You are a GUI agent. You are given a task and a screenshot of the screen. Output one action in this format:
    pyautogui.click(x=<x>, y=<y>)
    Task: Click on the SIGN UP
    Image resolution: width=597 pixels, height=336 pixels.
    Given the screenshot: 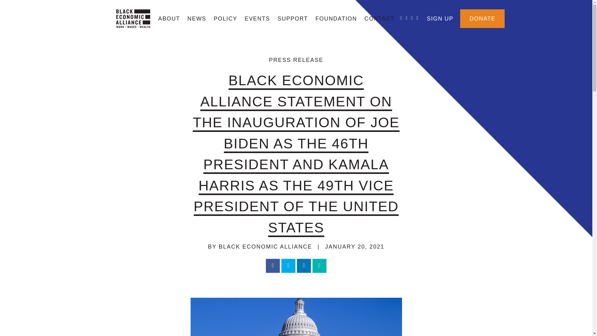 What is the action you would take?
    pyautogui.click(x=440, y=19)
    